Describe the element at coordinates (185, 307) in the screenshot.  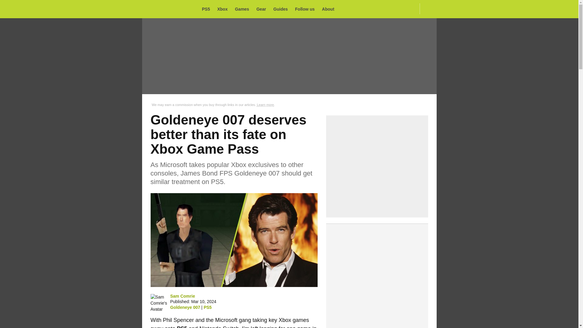
I see `Goldeneye 007` at that location.